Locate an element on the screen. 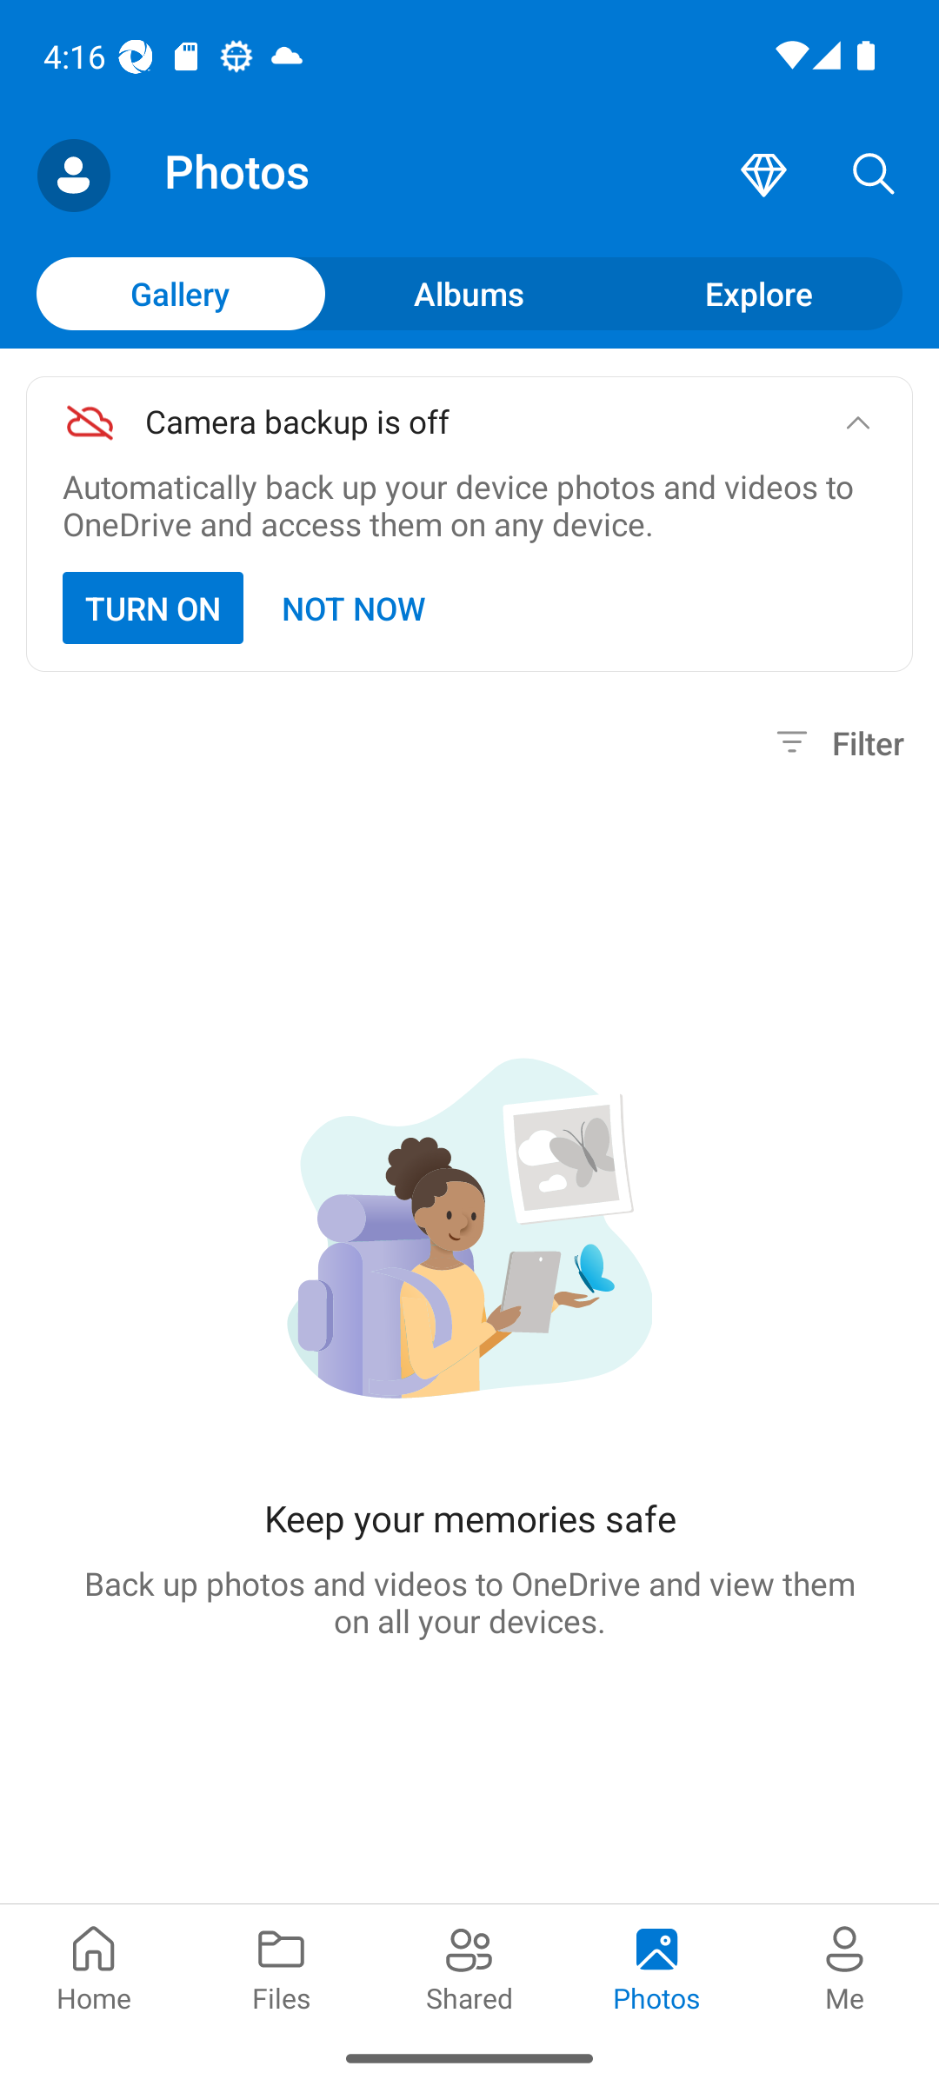  Account switcher is located at coordinates (73, 176).